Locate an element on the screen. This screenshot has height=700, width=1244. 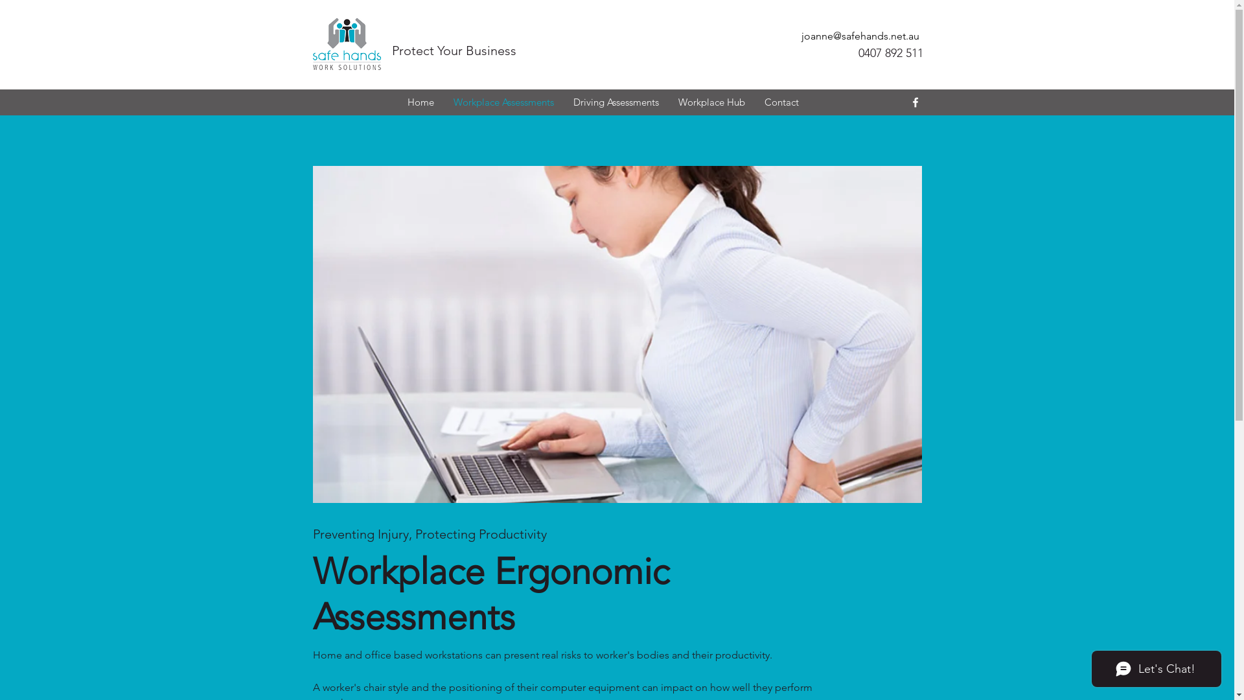
Contact is located at coordinates (781, 102).